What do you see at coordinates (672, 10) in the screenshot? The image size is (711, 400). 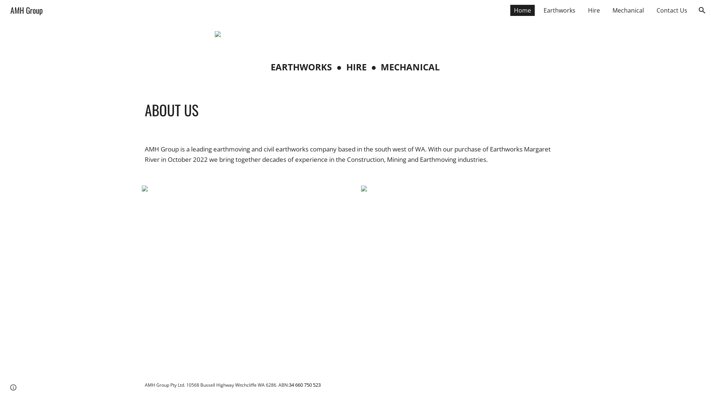 I see `Contact Us` at bounding box center [672, 10].